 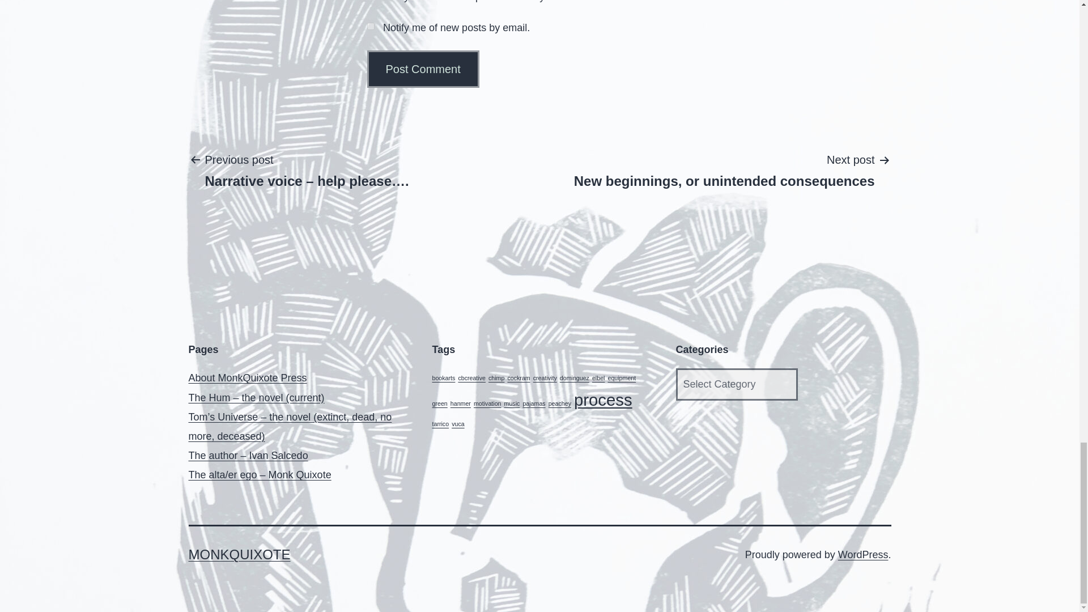 What do you see at coordinates (440, 423) in the screenshot?
I see `hanmer` at bounding box center [440, 423].